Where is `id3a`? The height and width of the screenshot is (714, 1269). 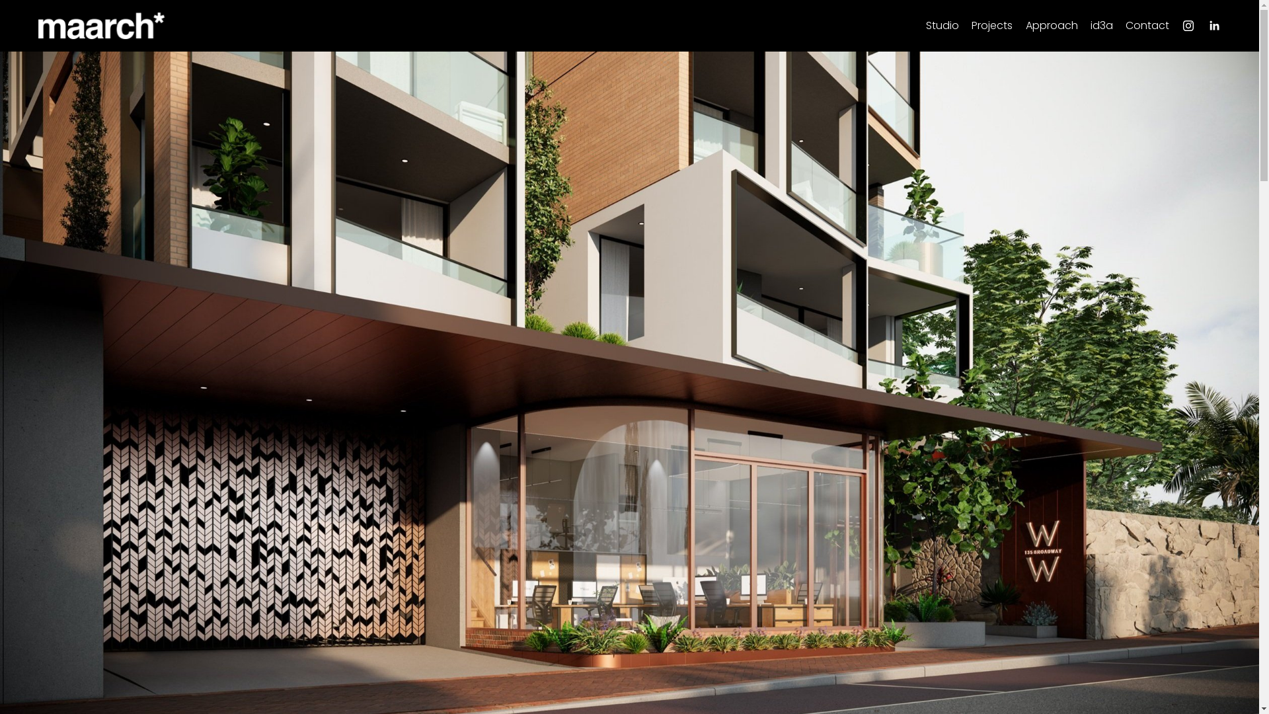
id3a is located at coordinates (1102, 26).